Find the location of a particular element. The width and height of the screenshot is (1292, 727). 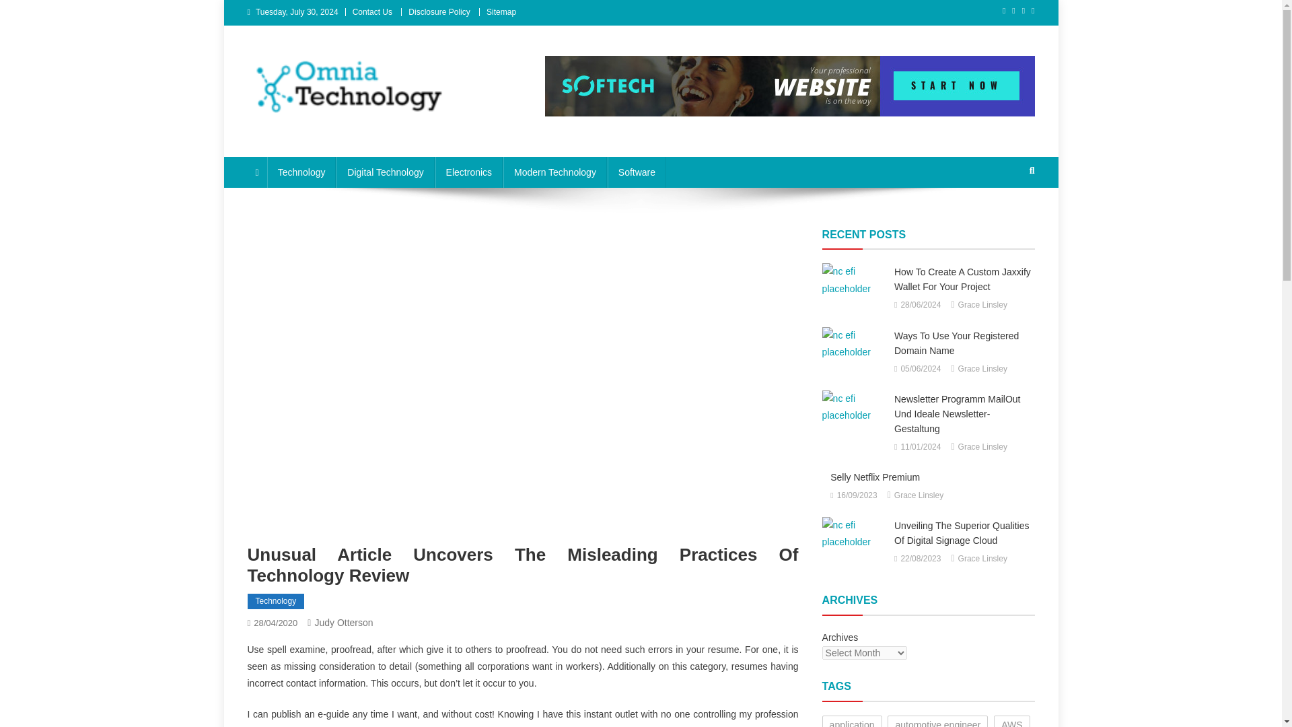

Technology is located at coordinates (301, 172).